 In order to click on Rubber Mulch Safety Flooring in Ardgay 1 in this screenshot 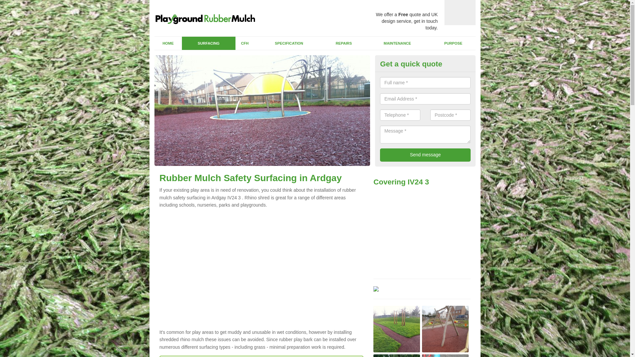, I will do `click(396, 329)`.